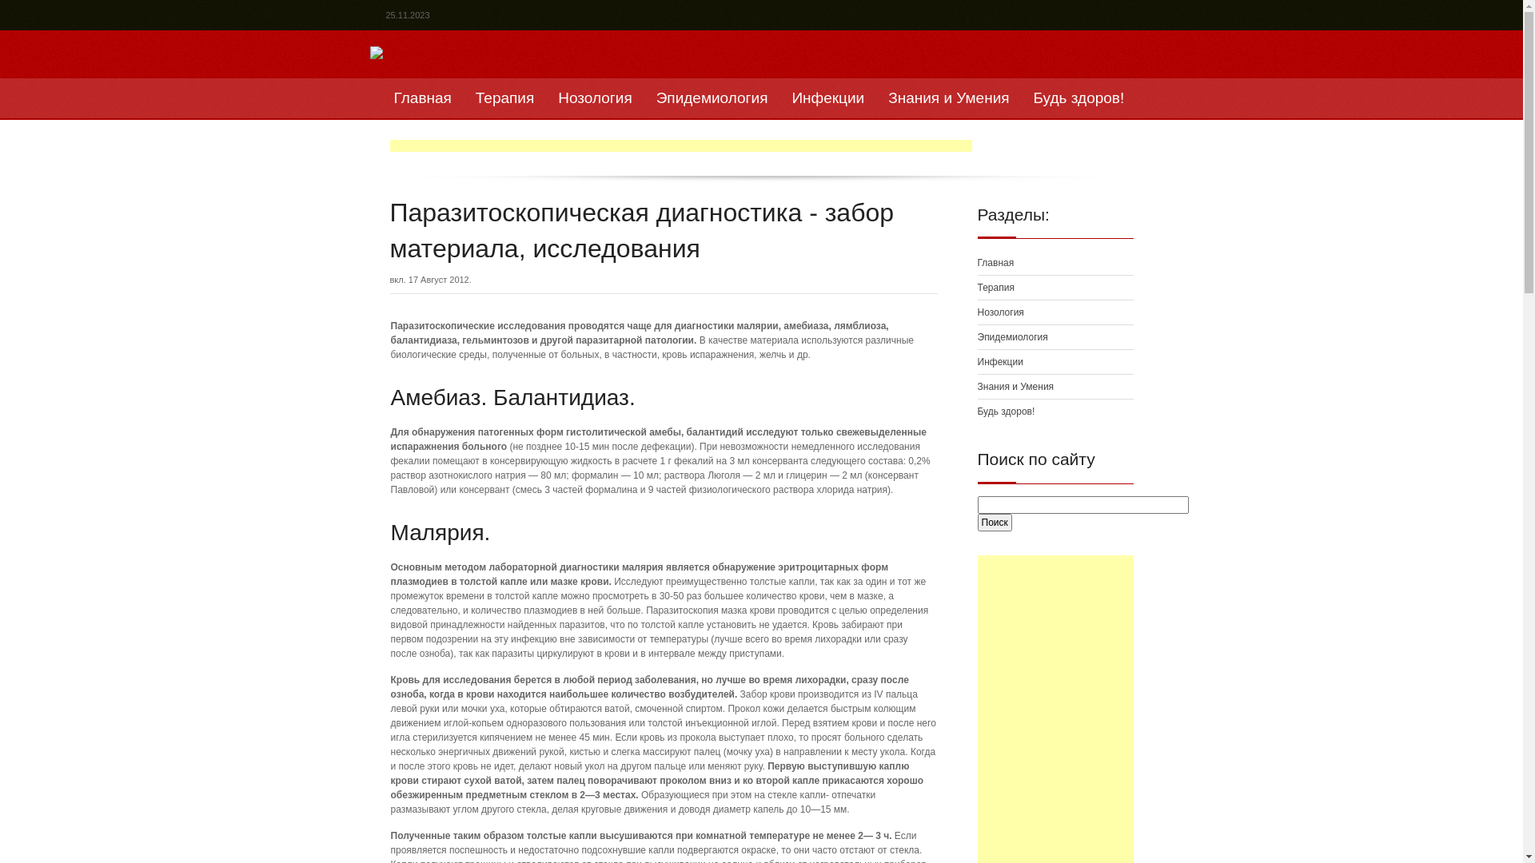 The image size is (1535, 863). I want to click on Advertisement, so click(681, 145).